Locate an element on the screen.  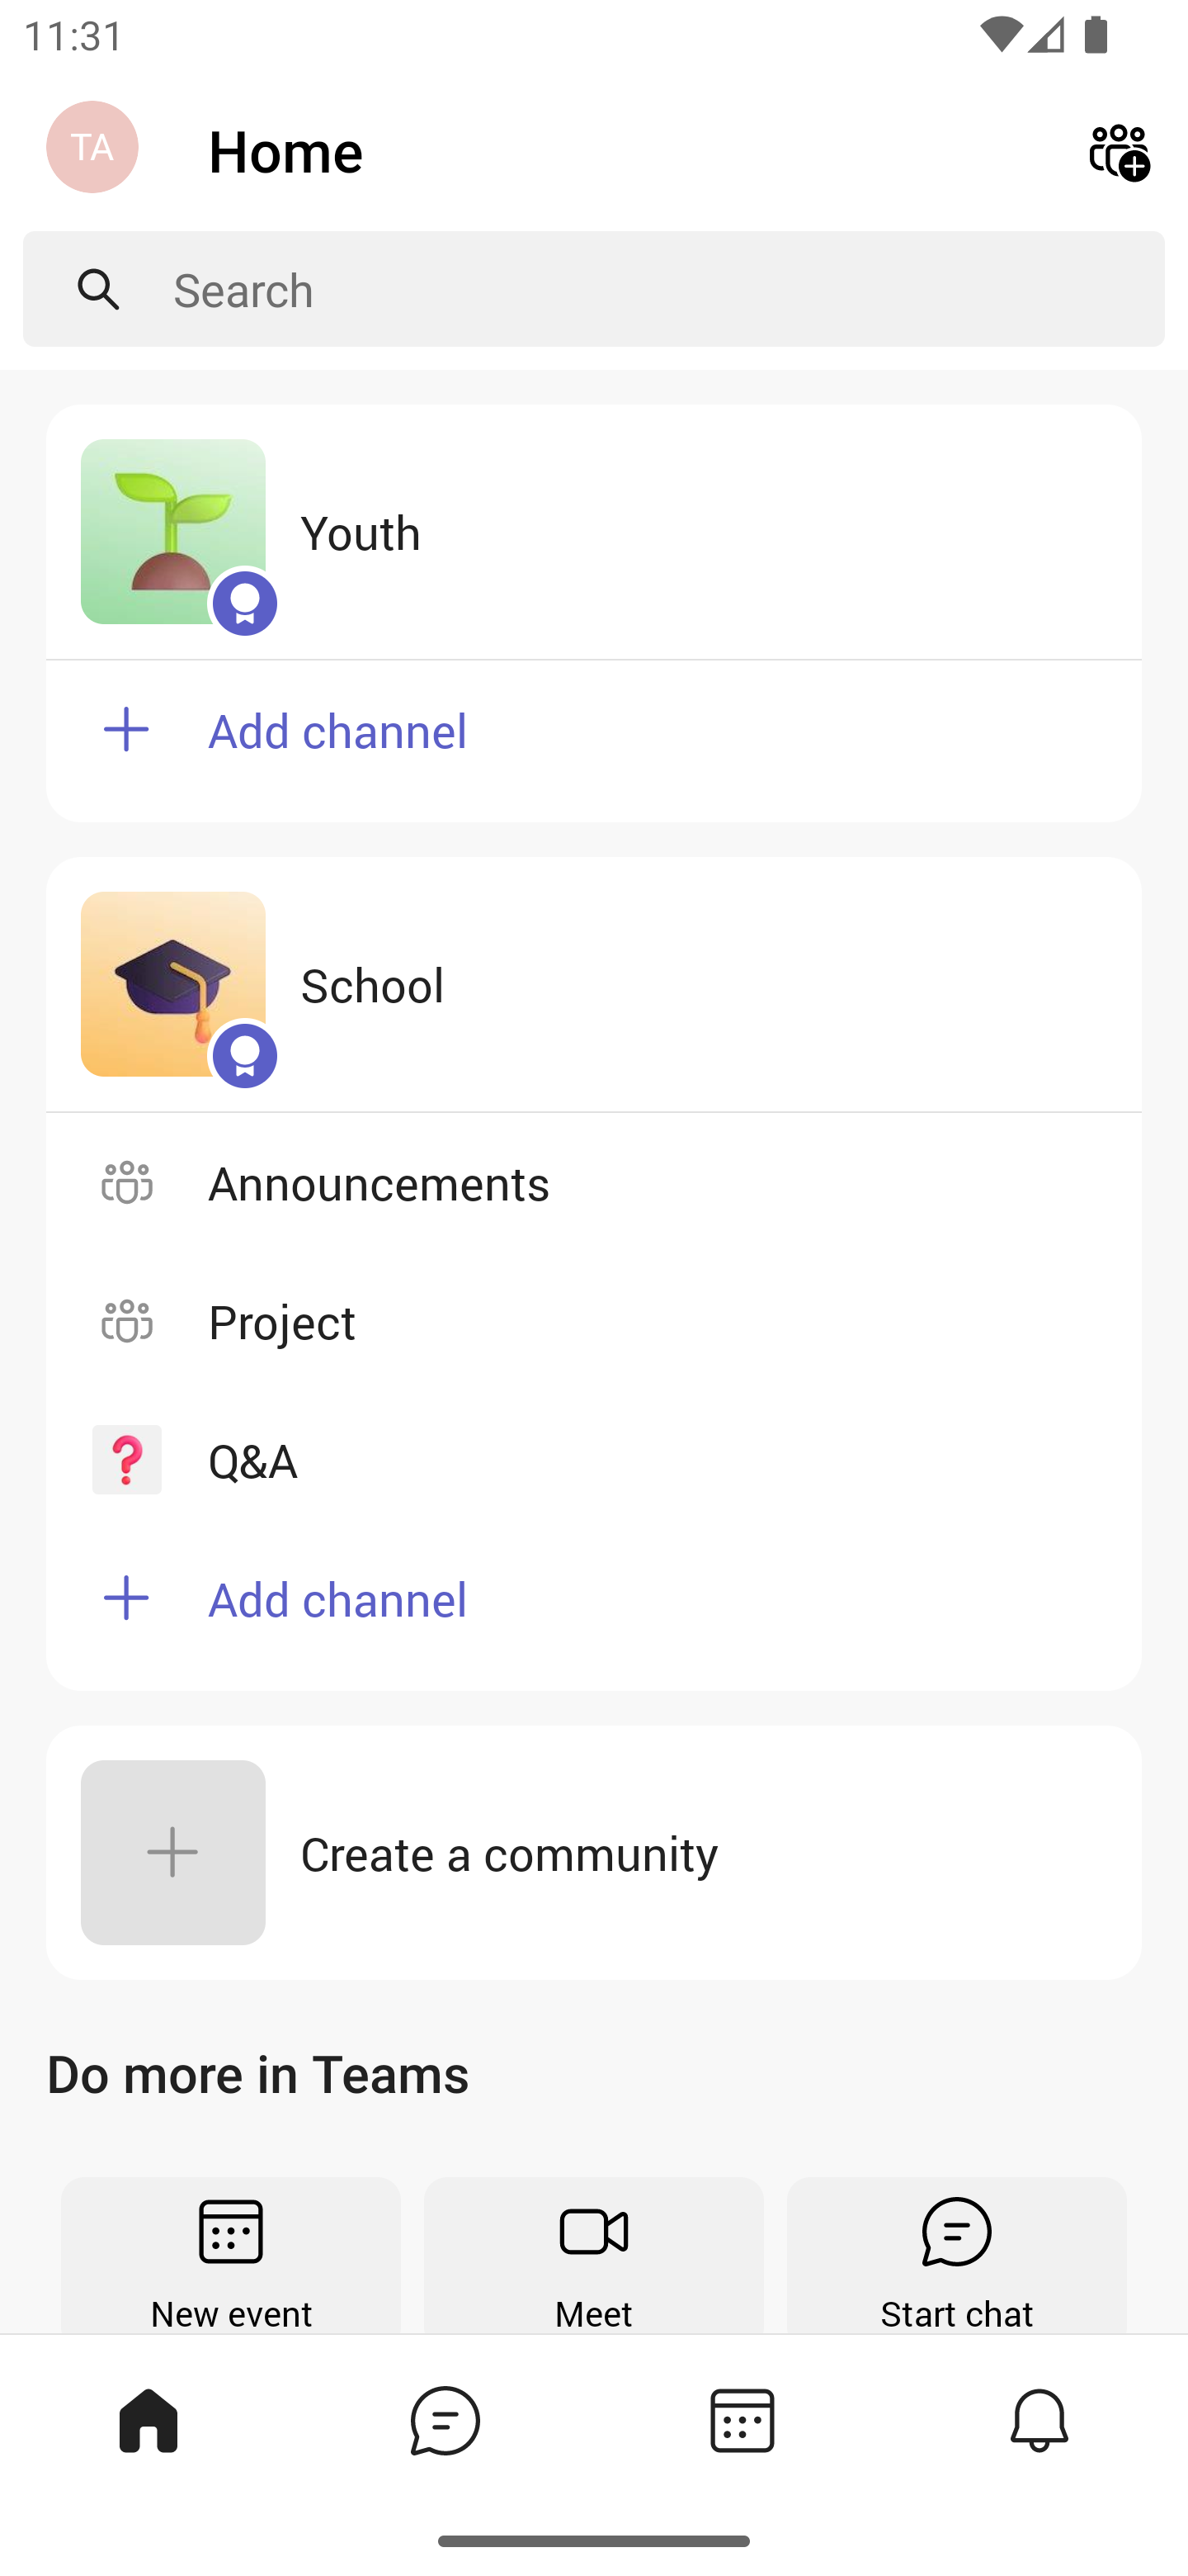
New event is located at coordinates (231, 2255).